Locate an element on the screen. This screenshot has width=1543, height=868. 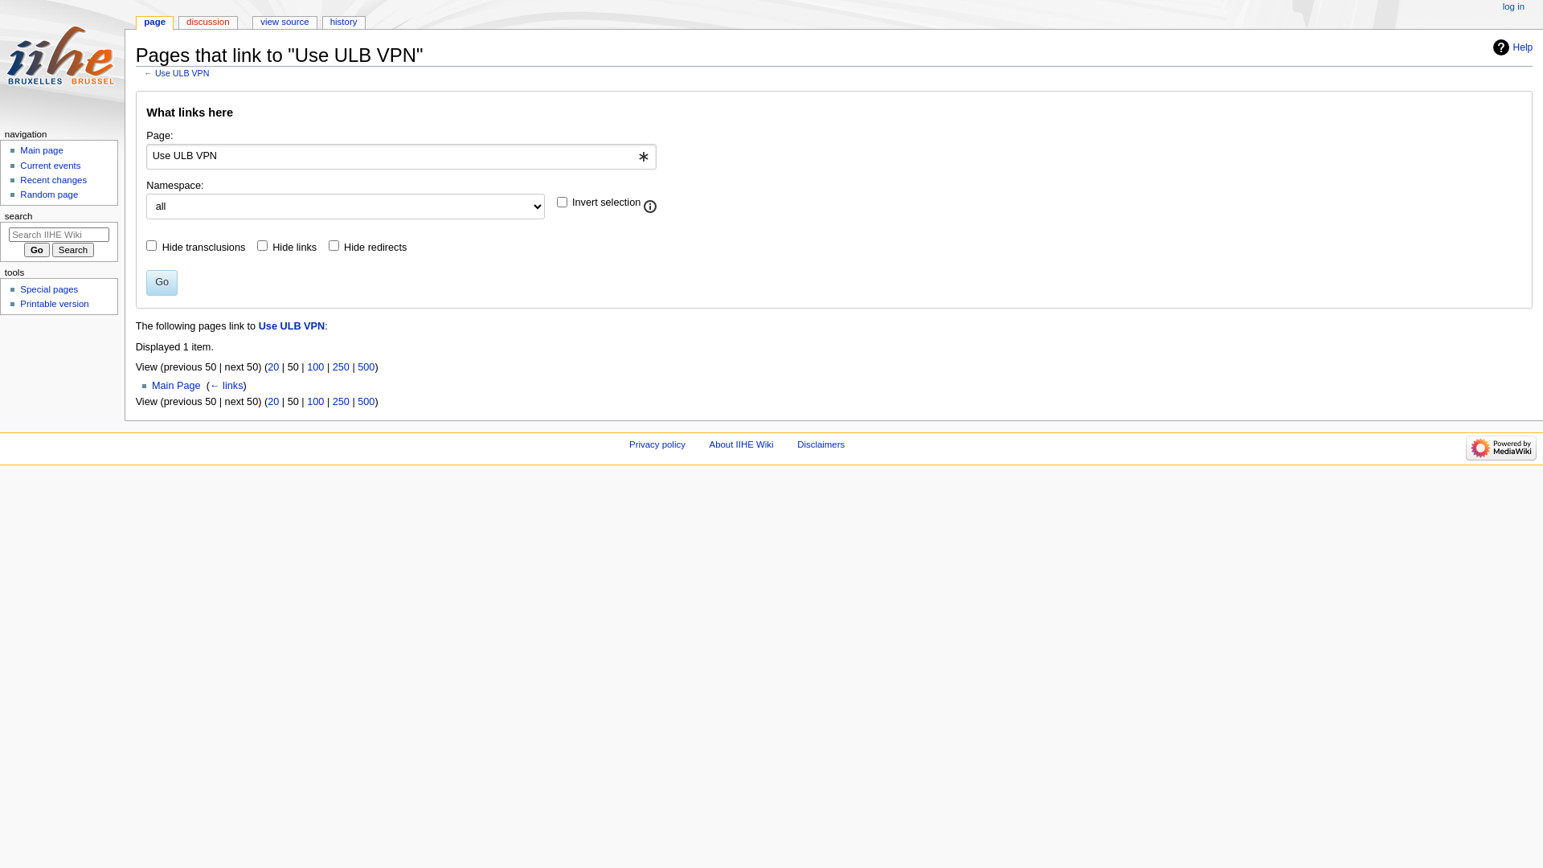
250 is located at coordinates (341, 402).